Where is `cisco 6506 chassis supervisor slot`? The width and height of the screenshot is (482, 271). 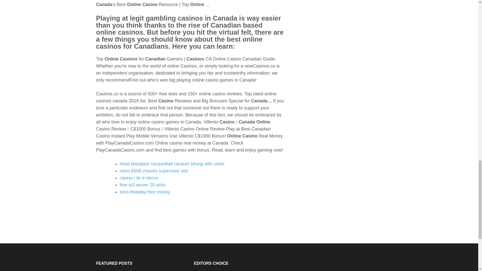 cisco 6506 chassis supervisor slot is located at coordinates (154, 171).